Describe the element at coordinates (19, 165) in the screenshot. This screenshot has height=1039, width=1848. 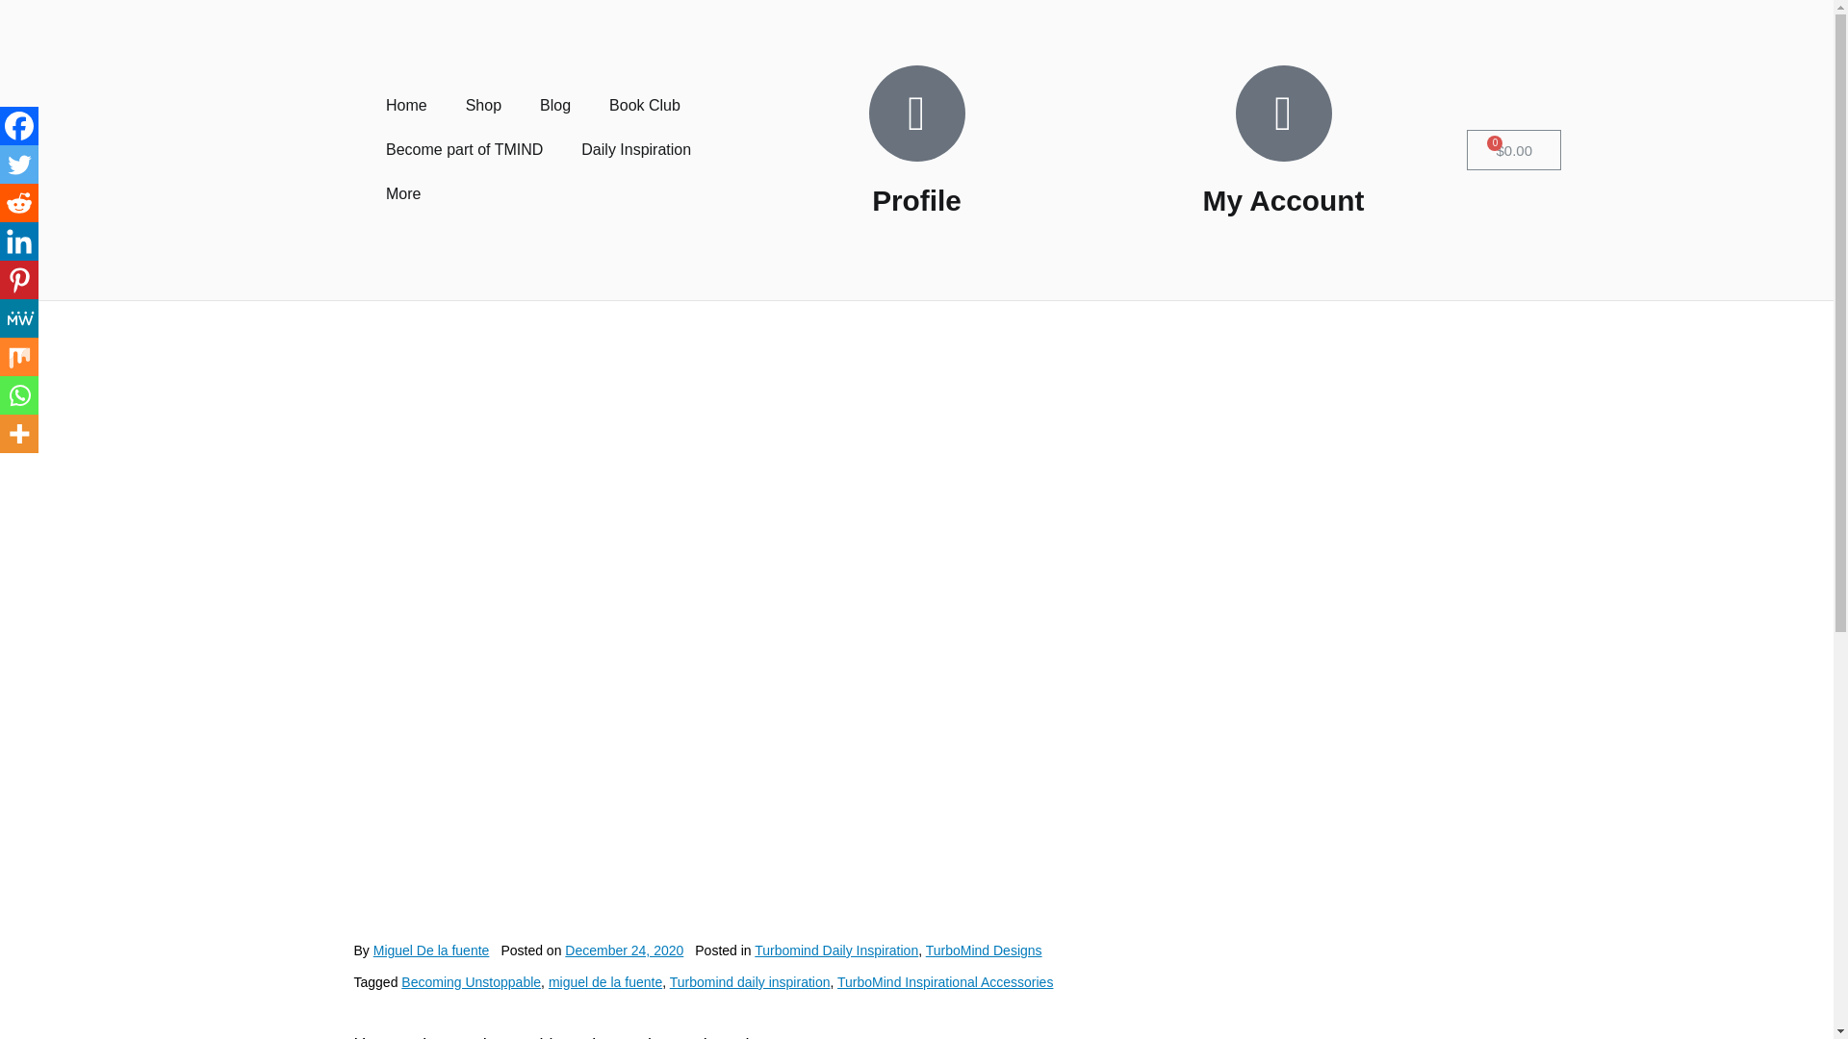
I see `Twitter` at that location.